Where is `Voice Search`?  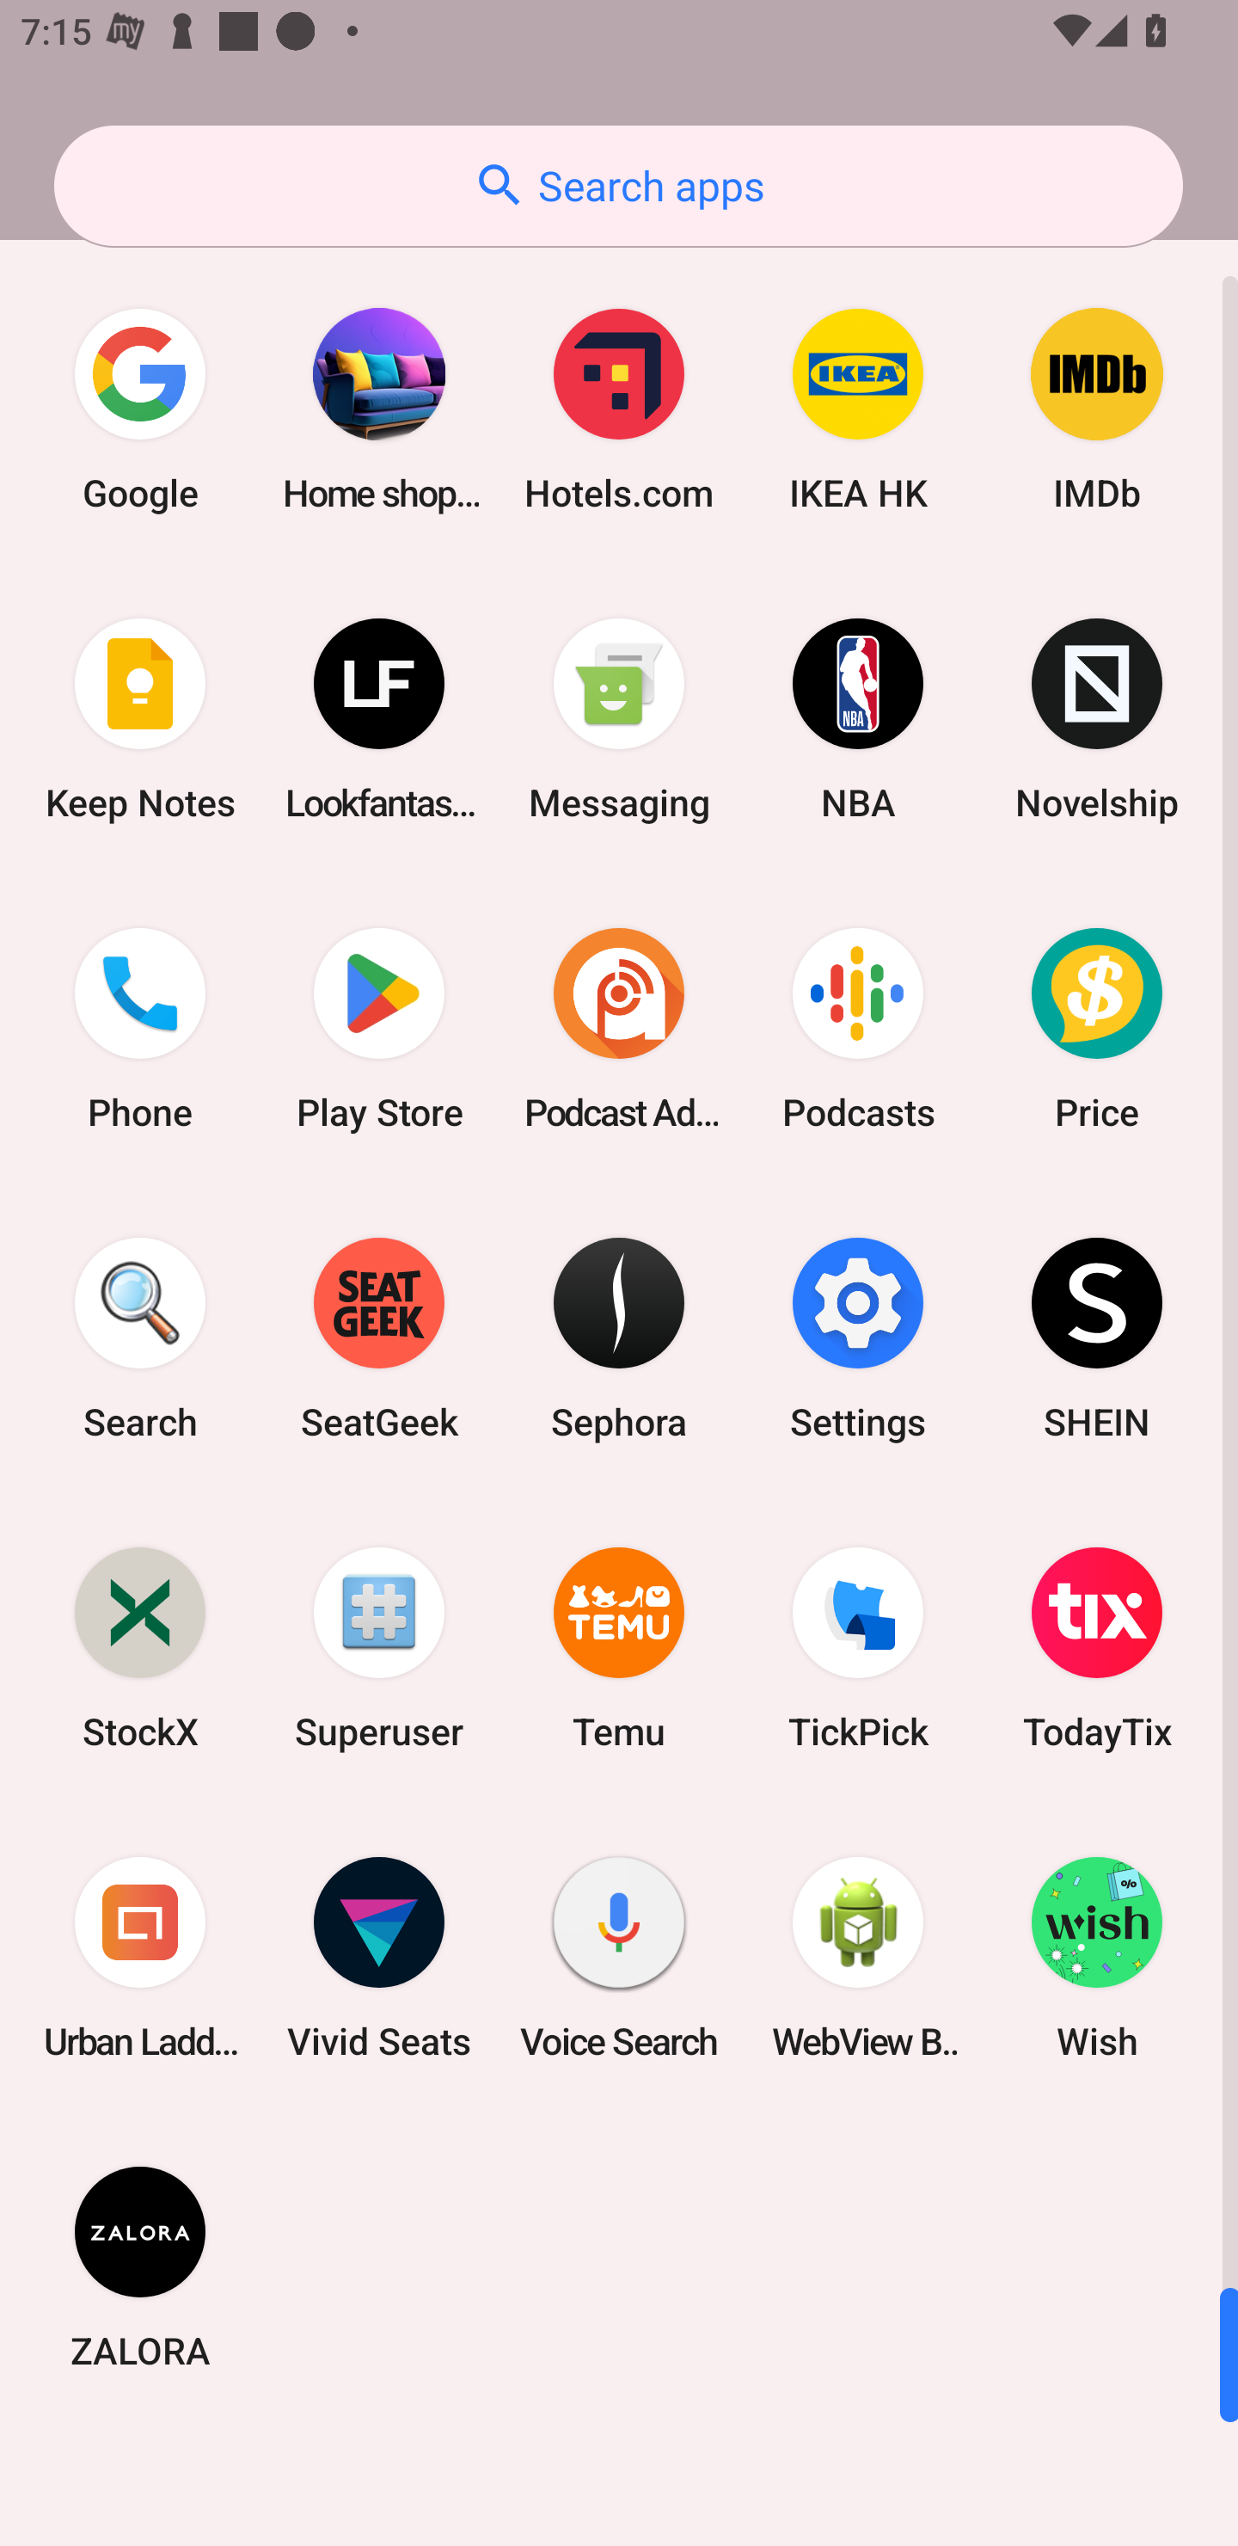 Voice Search is located at coordinates (619, 1958).